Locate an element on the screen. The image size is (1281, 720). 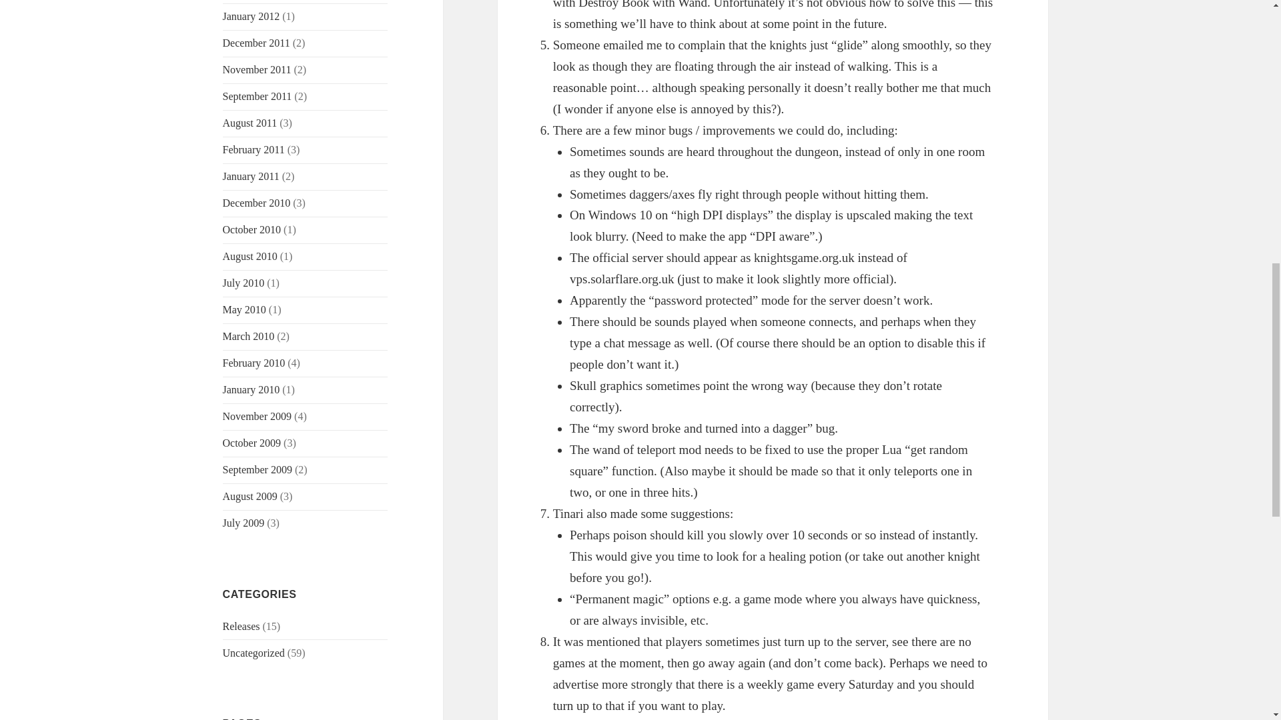
October 2009 is located at coordinates (252, 443).